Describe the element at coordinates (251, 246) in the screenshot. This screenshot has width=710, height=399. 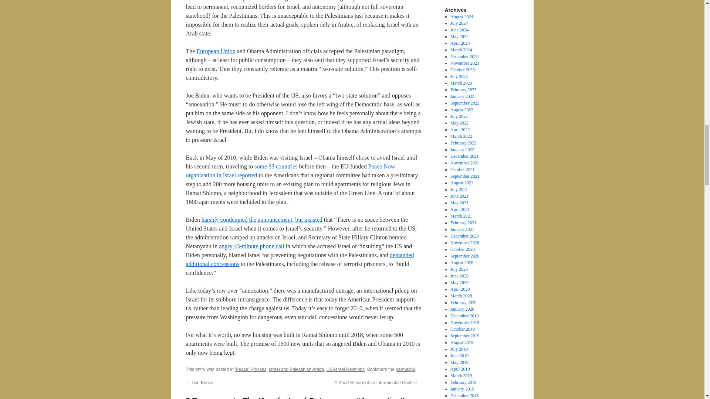
I see `angry 43-minute phone call` at that location.